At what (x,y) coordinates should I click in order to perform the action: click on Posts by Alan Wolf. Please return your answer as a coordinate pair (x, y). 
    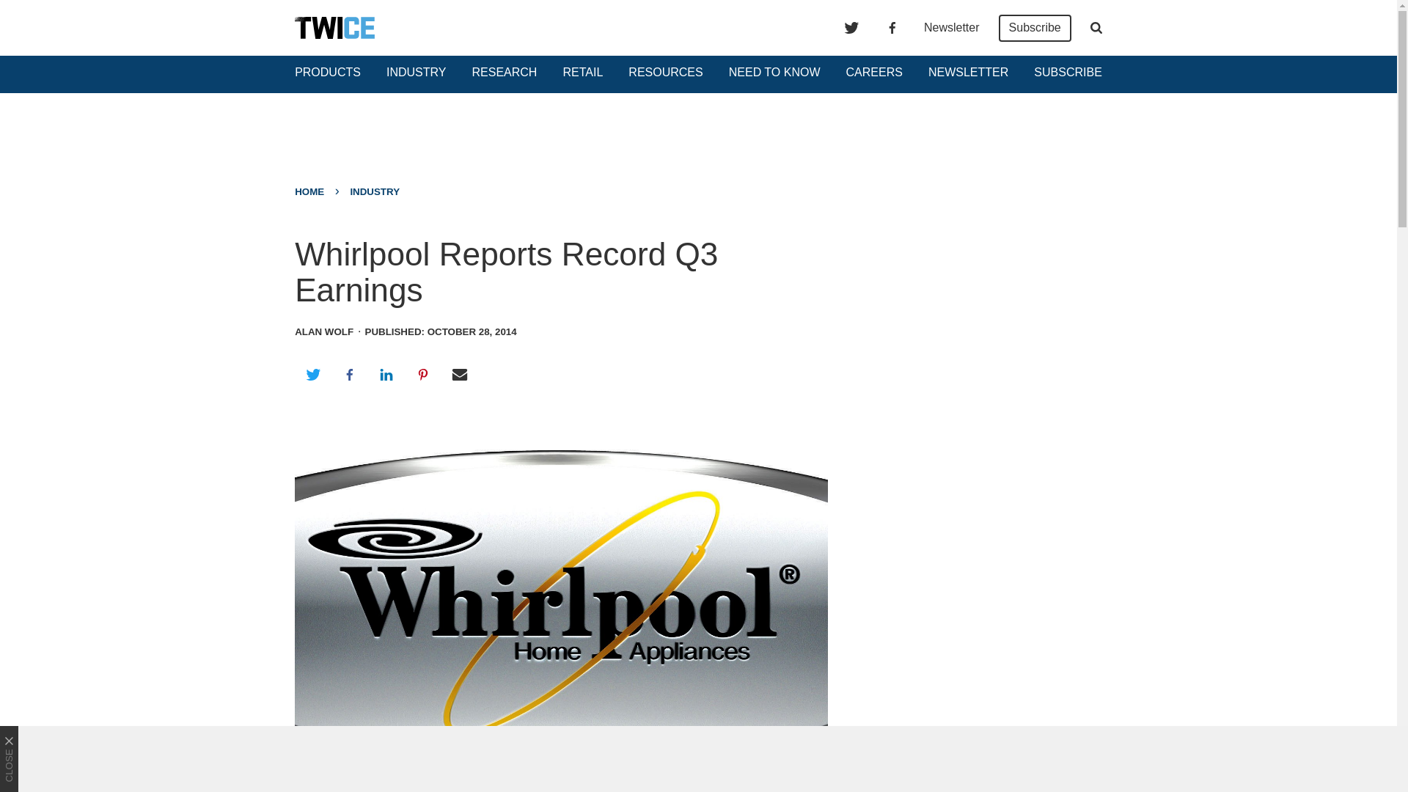
    Looking at the image, I should click on (323, 331).